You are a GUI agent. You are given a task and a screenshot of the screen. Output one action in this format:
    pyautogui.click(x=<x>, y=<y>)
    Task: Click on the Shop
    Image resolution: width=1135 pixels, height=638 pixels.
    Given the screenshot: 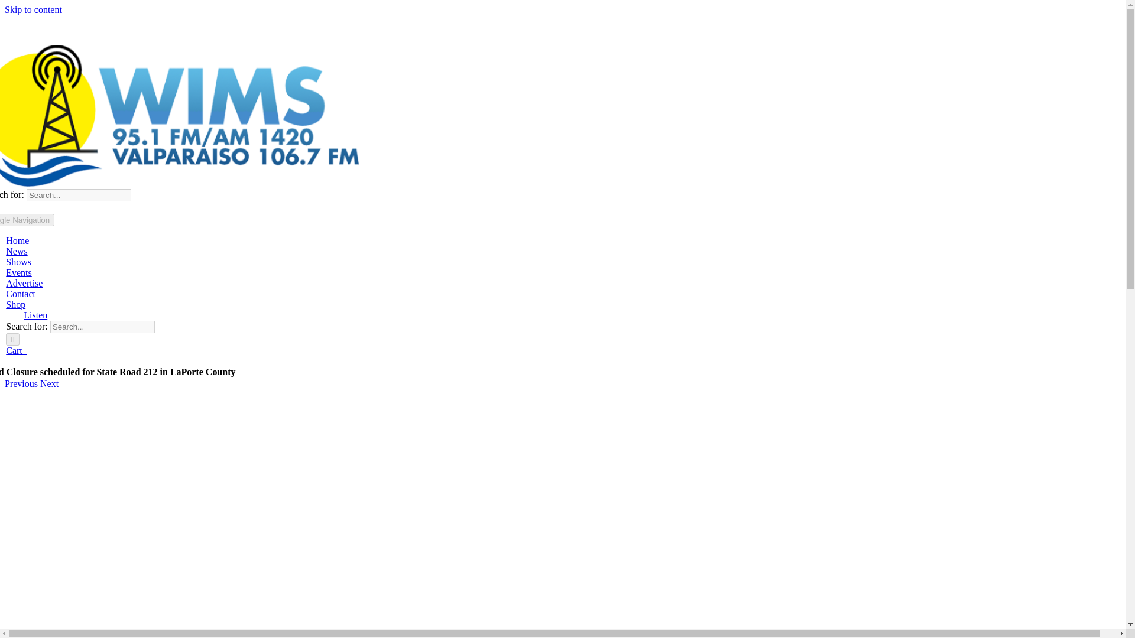 What is the action you would take?
    pyautogui.click(x=15, y=304)
    